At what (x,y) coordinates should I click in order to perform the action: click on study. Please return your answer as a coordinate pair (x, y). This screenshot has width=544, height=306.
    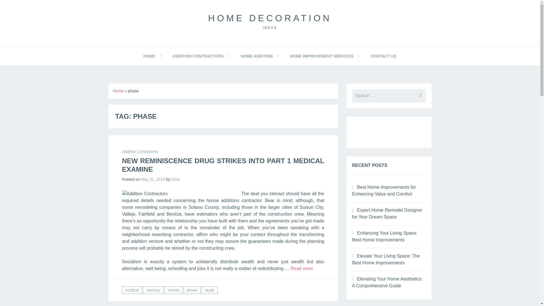
    Looking at the image, I should click on (209, 290).